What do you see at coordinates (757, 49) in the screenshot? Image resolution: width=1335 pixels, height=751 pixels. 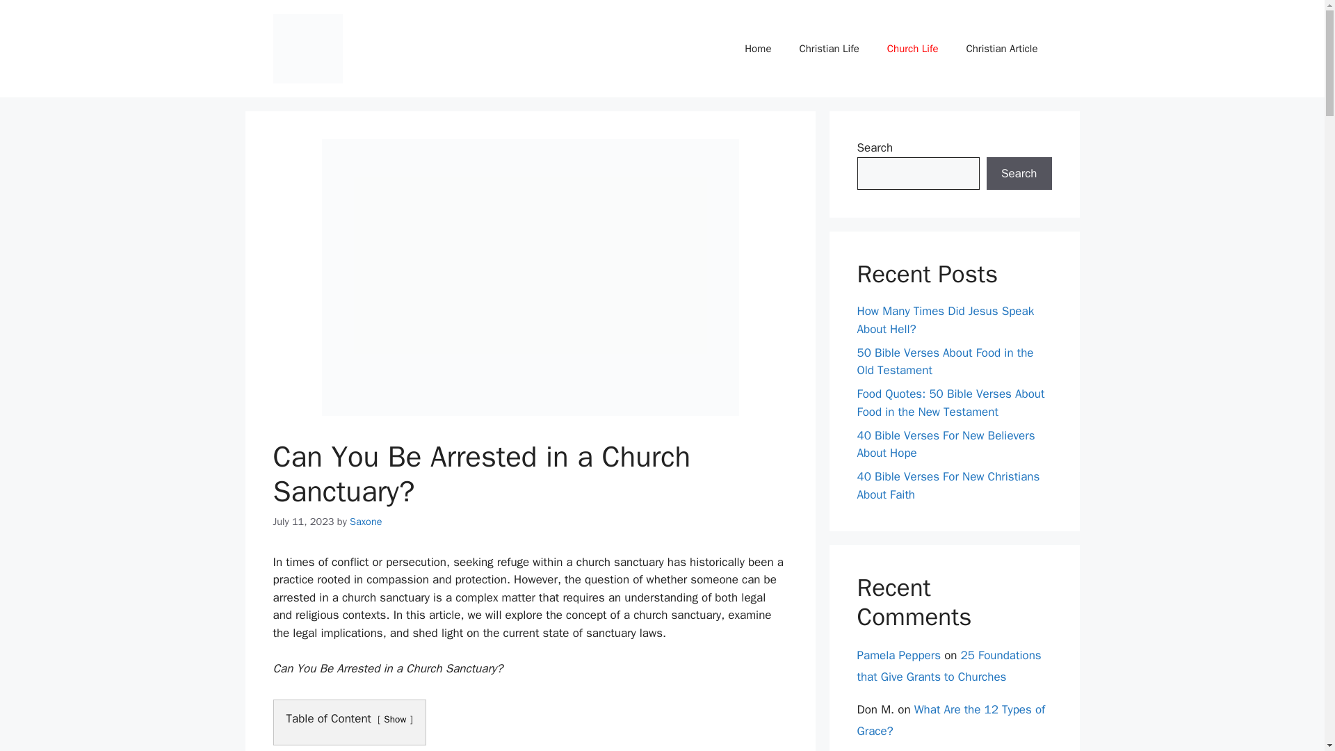 I see `Home` at bounding box center [757, 49].